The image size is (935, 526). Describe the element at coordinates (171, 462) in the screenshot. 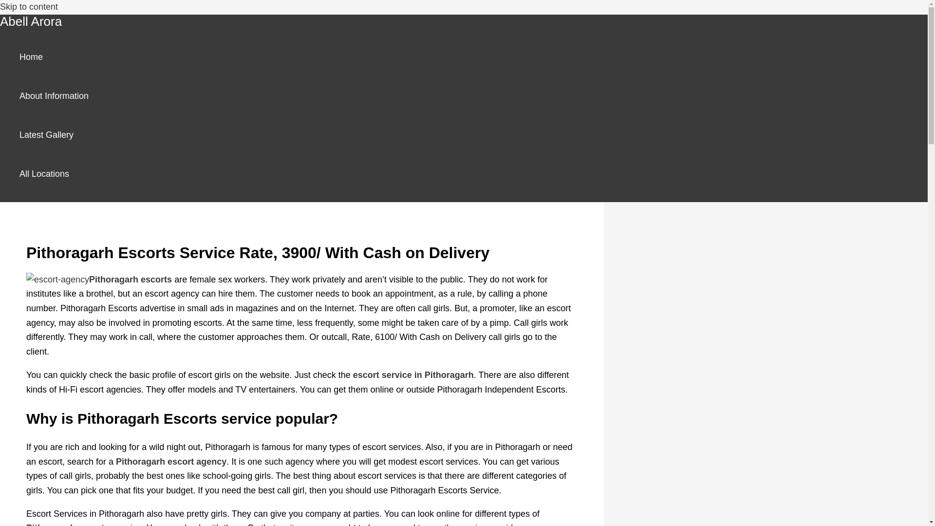

I see `Pithoragarh escort agency` at that location.